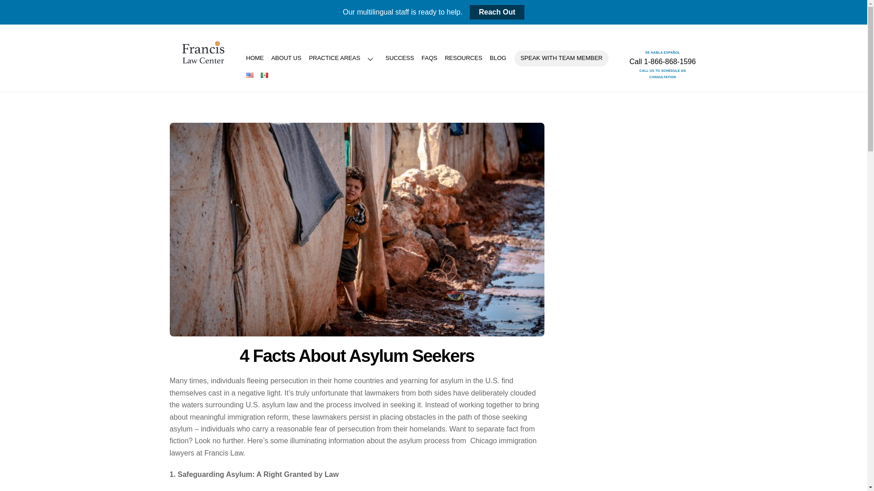  I want to click on FAQS, so click(429, 58).